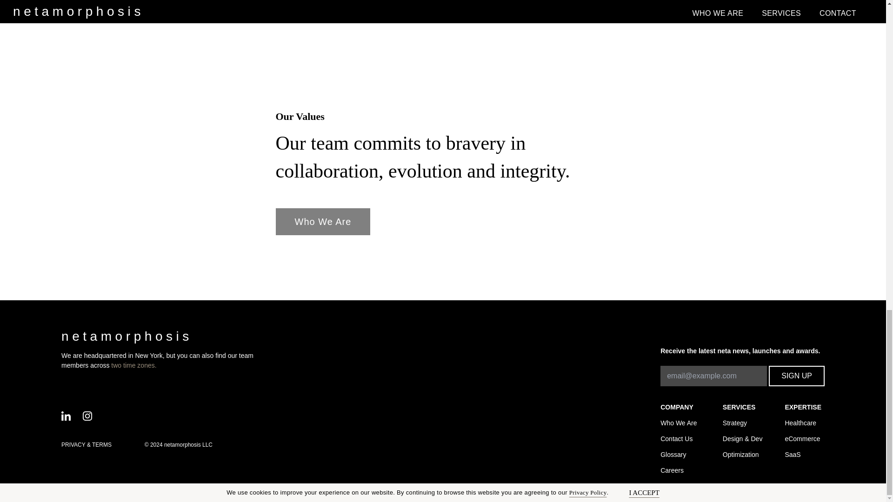 This screenshot has height=502, width=893. What do you see at coordinates (323, 222) in the screenshot?
I see `Who We Are` at bounding box center [323, 222].